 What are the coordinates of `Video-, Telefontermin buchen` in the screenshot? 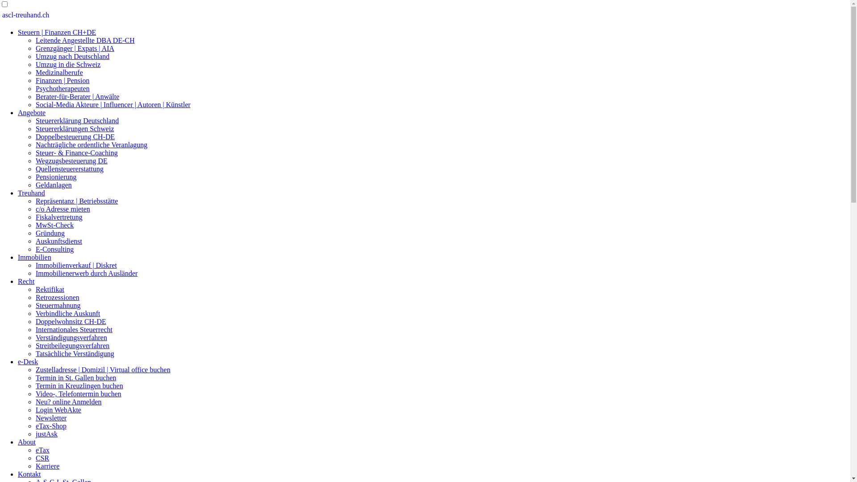 It's located at (79, 394).